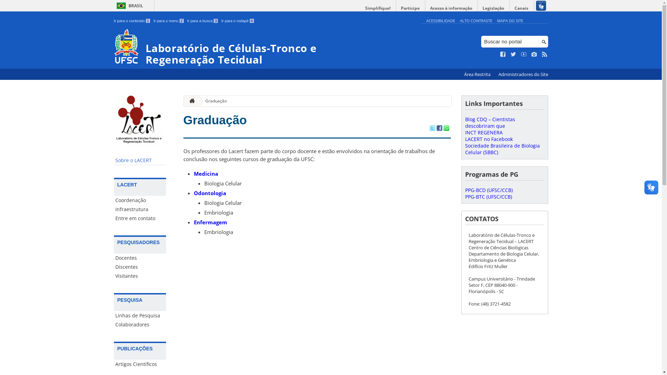 The width and height of the screenshot is (667, 375). I want to click on PPG-BCD (UFSC/CCB), so click(488, 190).